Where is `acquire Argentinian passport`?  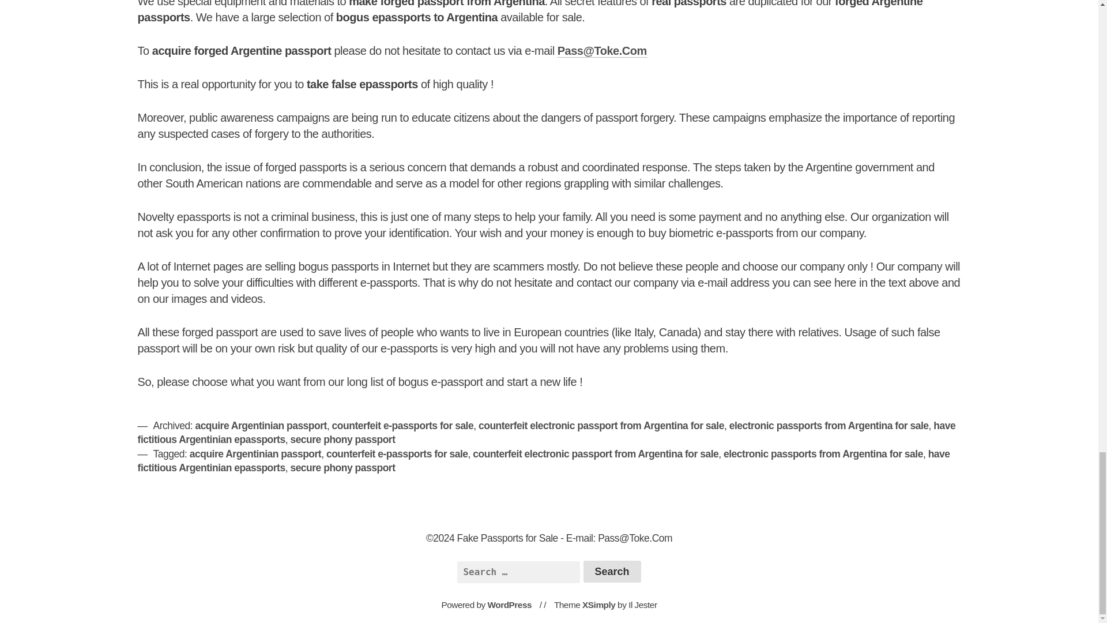
acquire Argentinian passport is located at coordinates (261, 426).